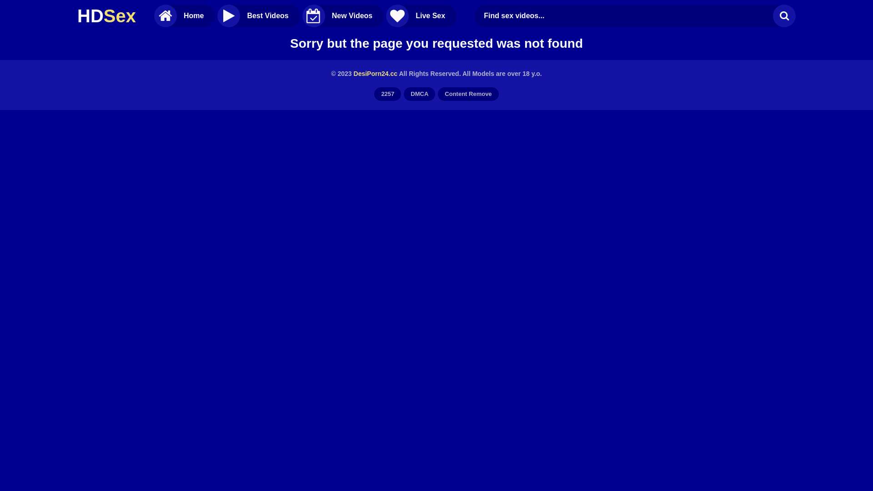 This screenshot has width=873, height=491. I want to click on Best Videos, so click(258, 16).